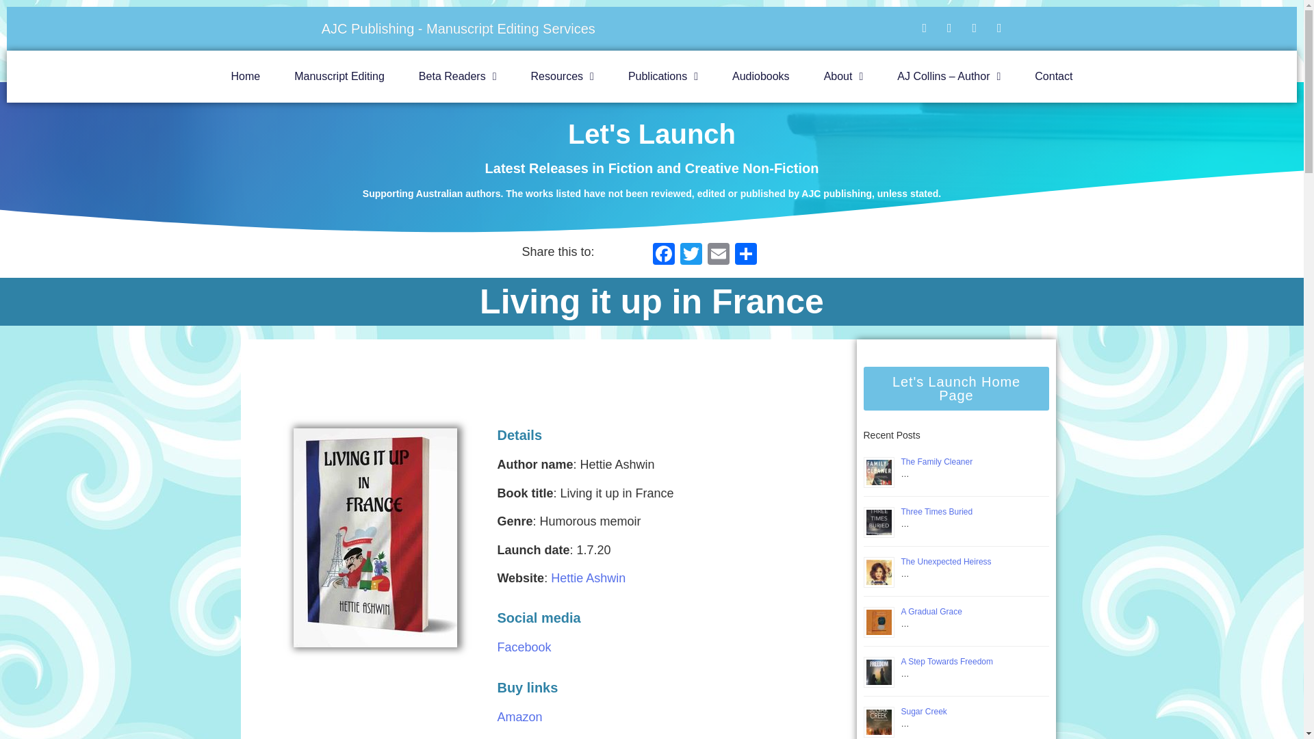 The width and height of the screenshot is (1314, 739). I want to click on Manuscript Editing, so click(339, 77).